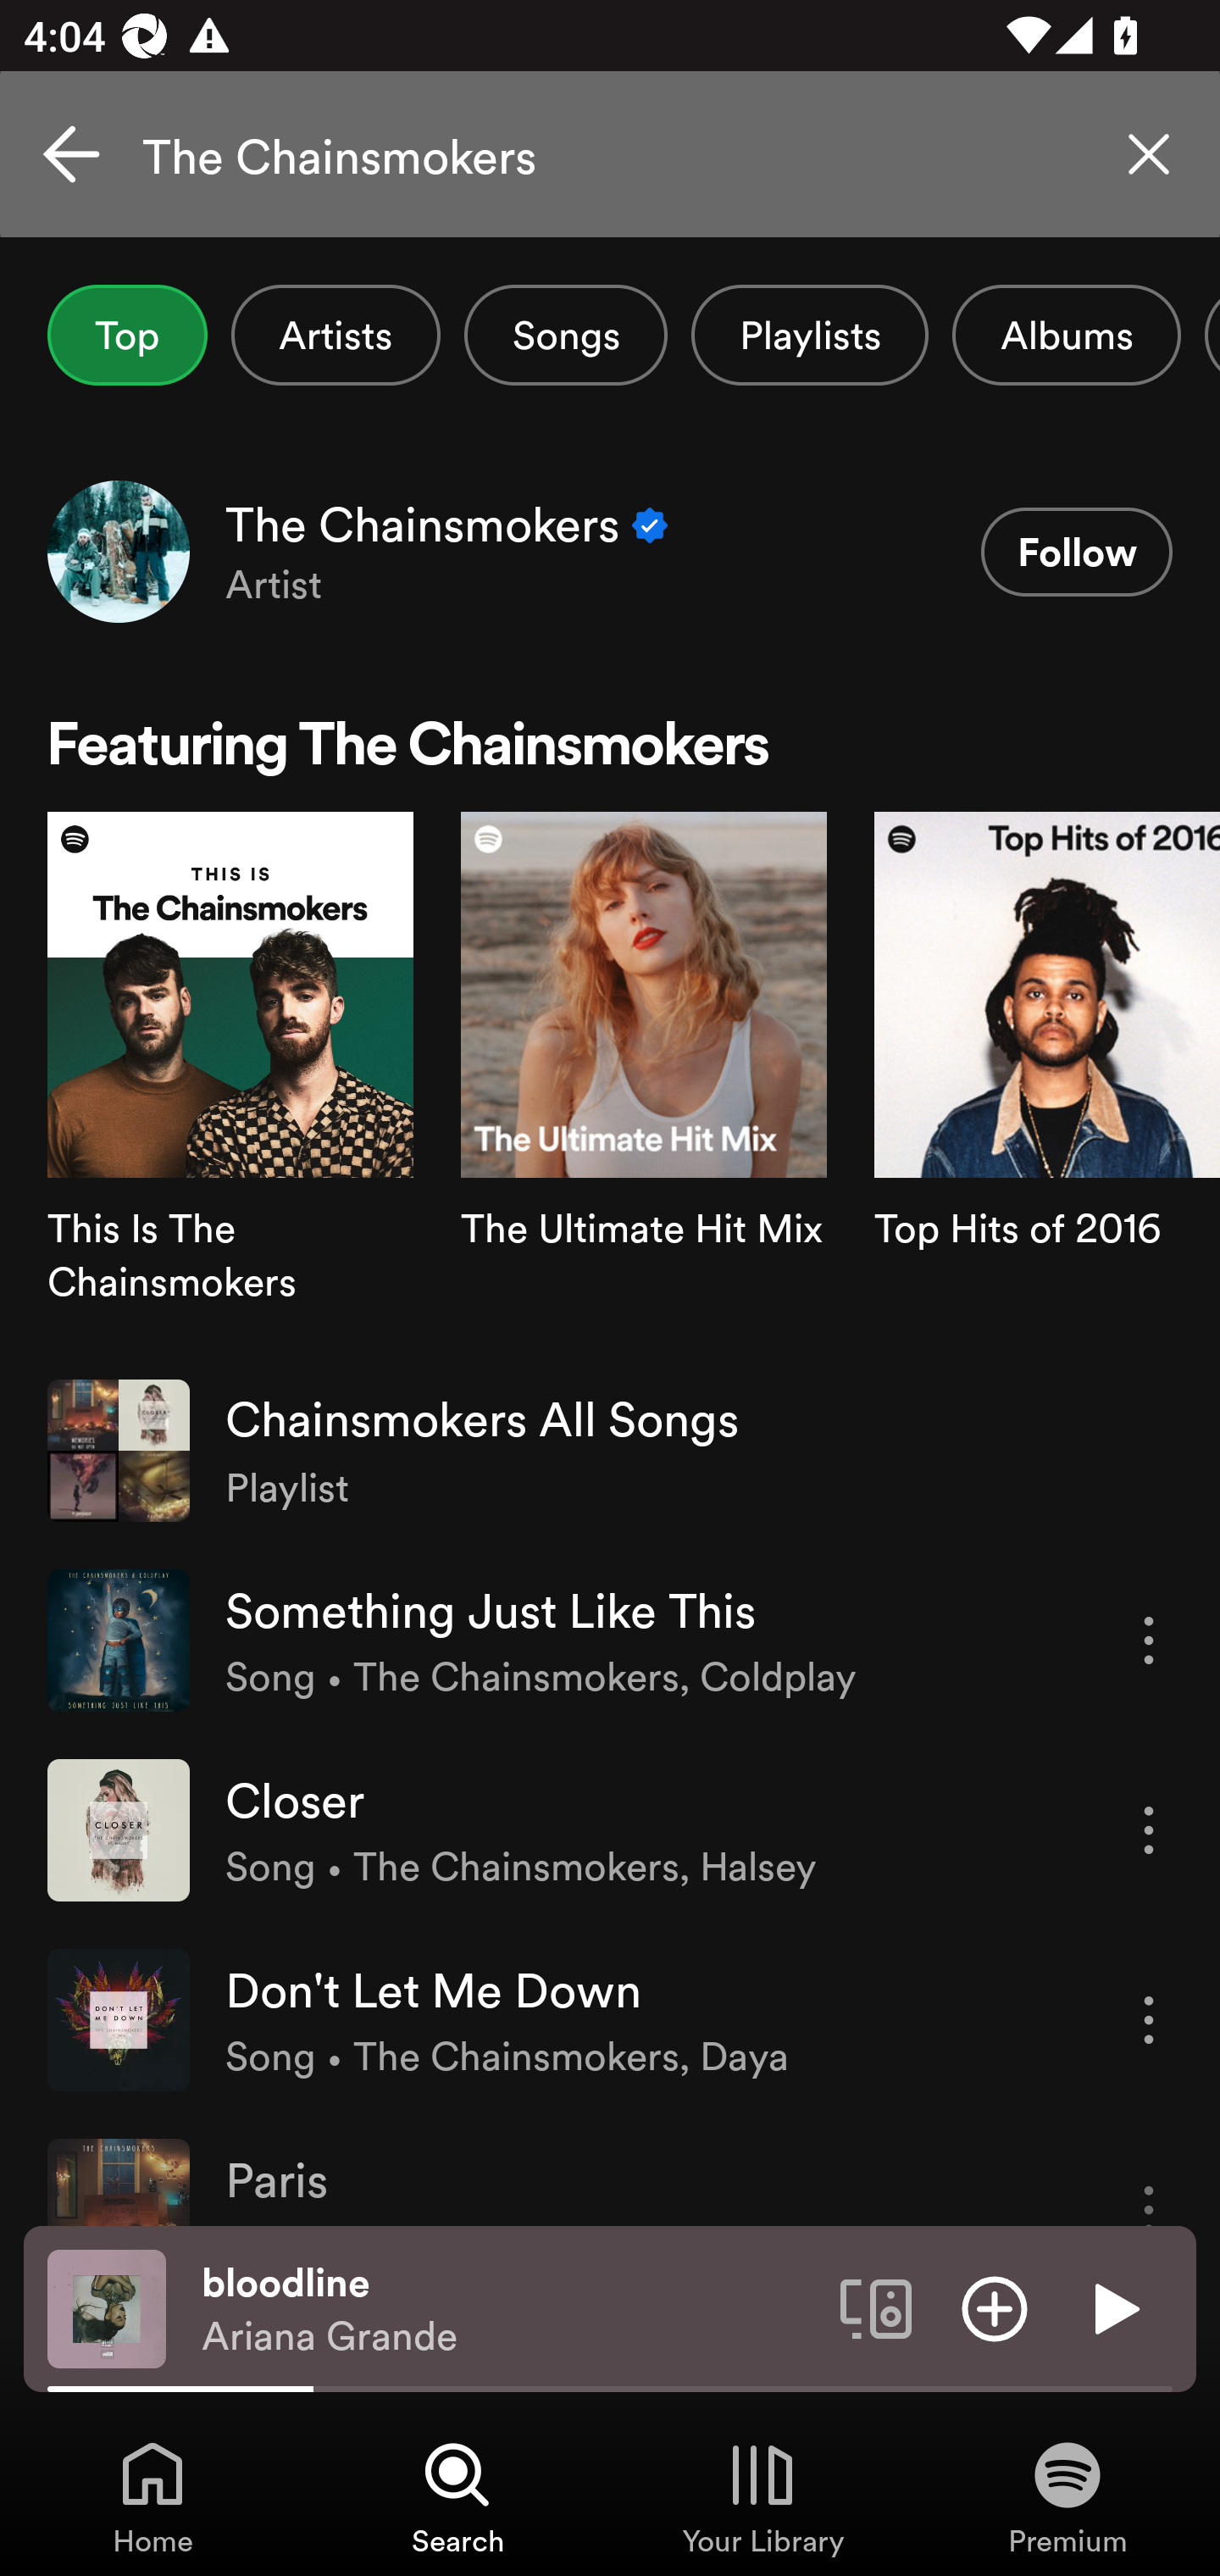 The image size is (1220, 2576). Describe the element at coordinates (230, 1083) in the screenshot. I see `Search card image This Is The Chainsmokers` at that location.